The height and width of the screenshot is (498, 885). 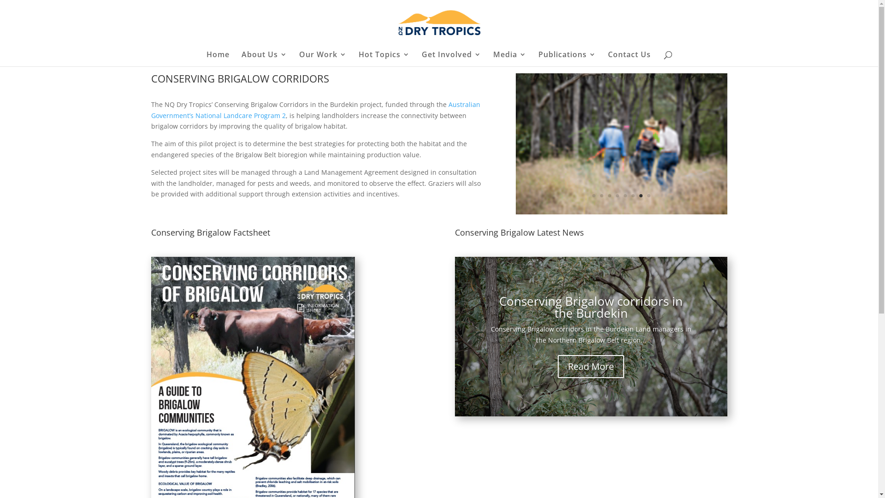 What do you see at coordinates (265, 59) in the screenshot?
I see `About Us` at bounding box center [265, 59].